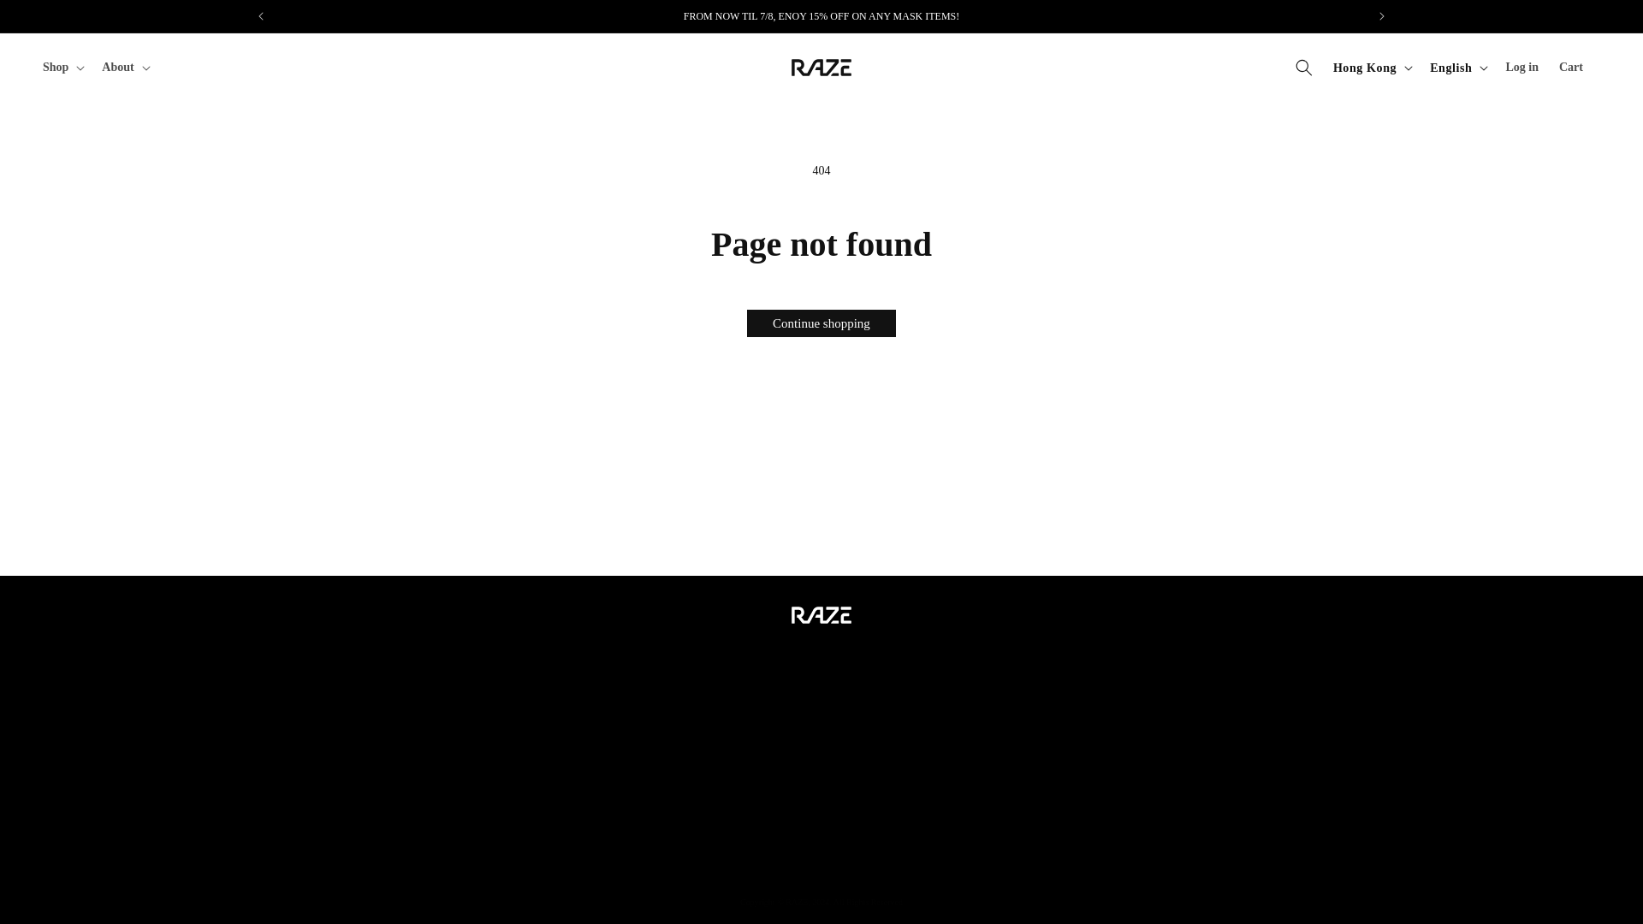 The width and height of the screenshot is (1643, 924). I want to click on Skip to content, so click(51, 14).